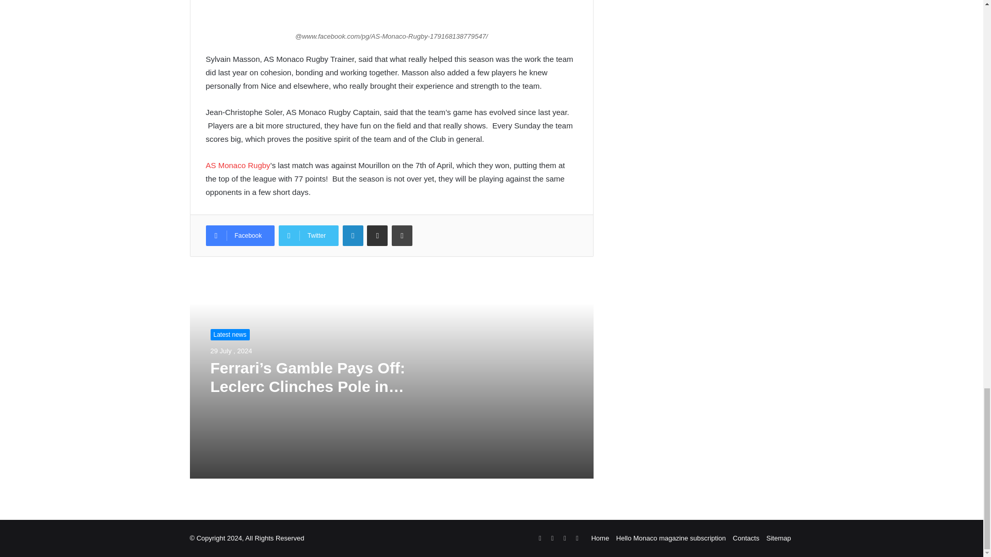  I want to click on Facebook, so click(239, 236).